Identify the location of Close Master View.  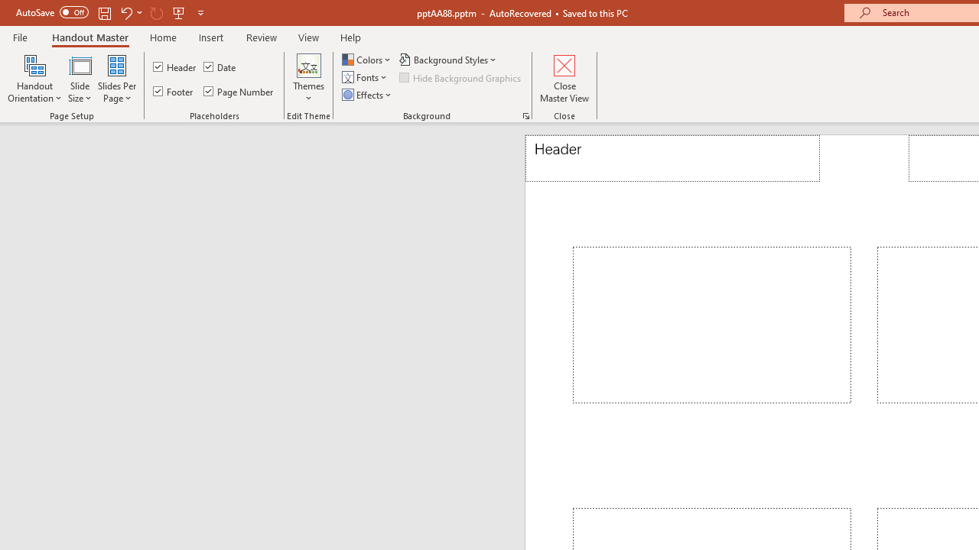
(564, 78).